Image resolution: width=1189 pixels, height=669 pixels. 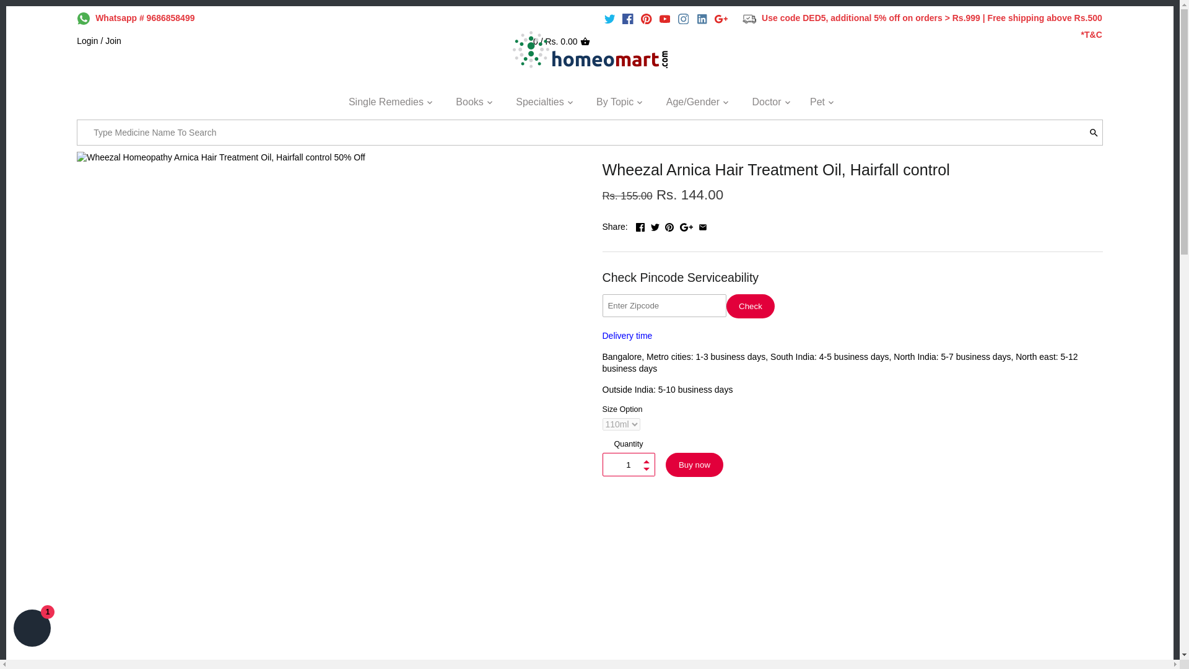 What do you see at coordinates (640, 227) in the screenshot?
I see `Facebook` at bounding box center [640, 227].